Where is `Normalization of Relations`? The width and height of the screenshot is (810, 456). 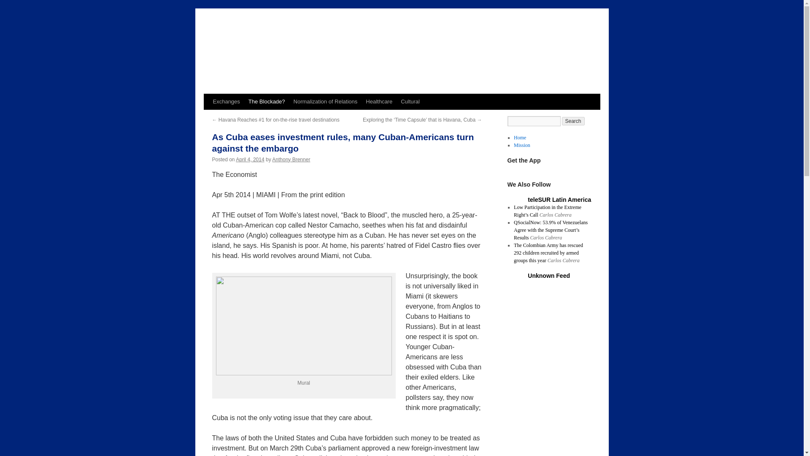 Normalization of Relations is located at coordinates (326, 102).